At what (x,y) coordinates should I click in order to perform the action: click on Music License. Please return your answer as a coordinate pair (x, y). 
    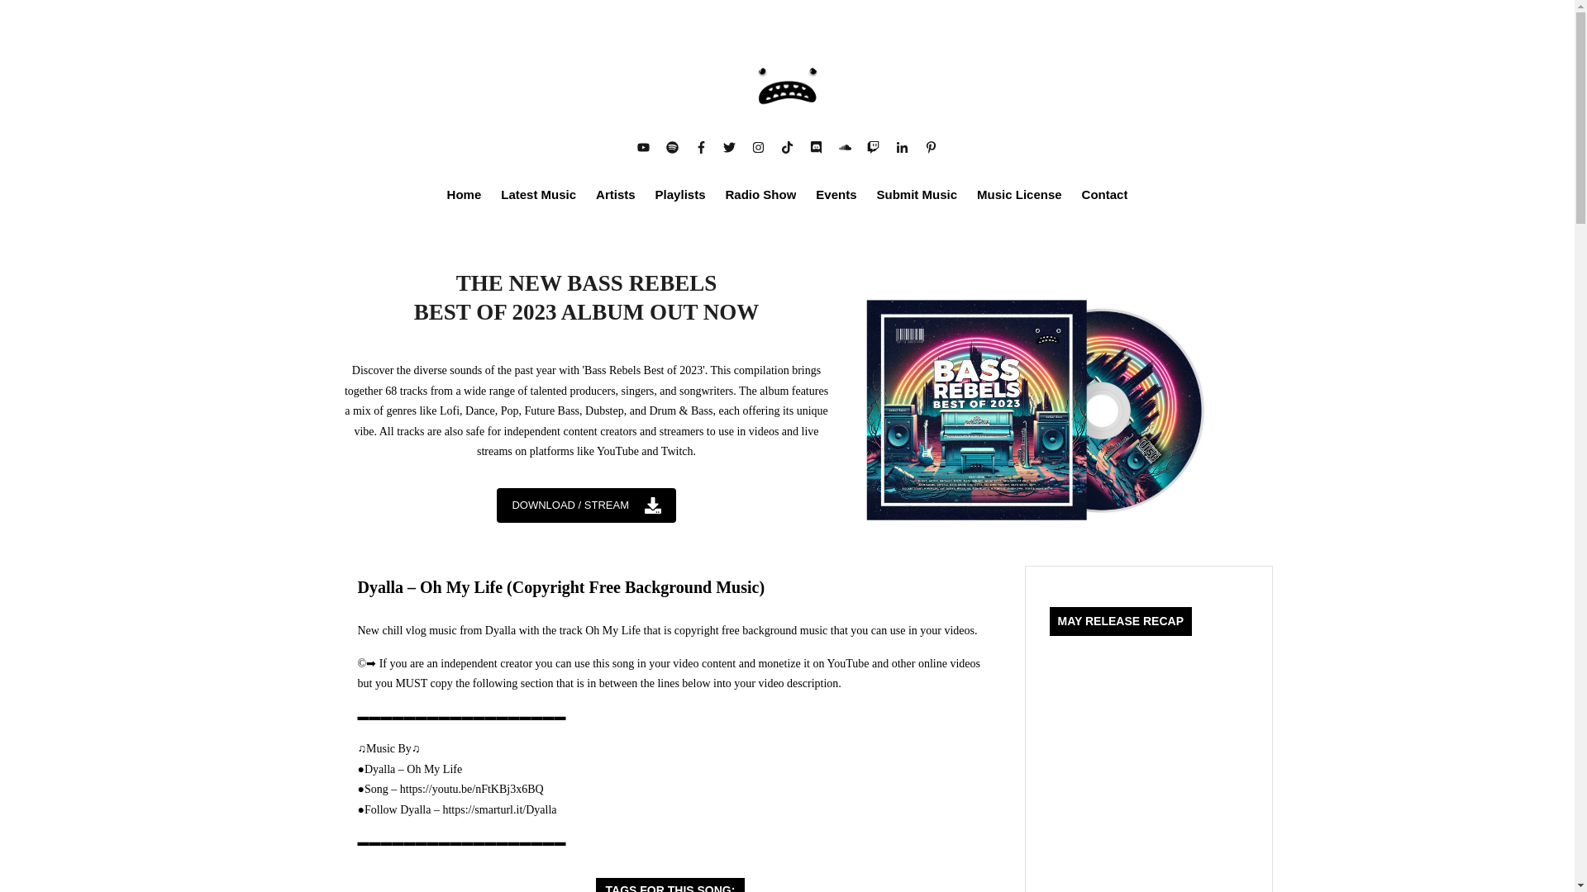
    Looking at the image, I should click on (1019, 193).